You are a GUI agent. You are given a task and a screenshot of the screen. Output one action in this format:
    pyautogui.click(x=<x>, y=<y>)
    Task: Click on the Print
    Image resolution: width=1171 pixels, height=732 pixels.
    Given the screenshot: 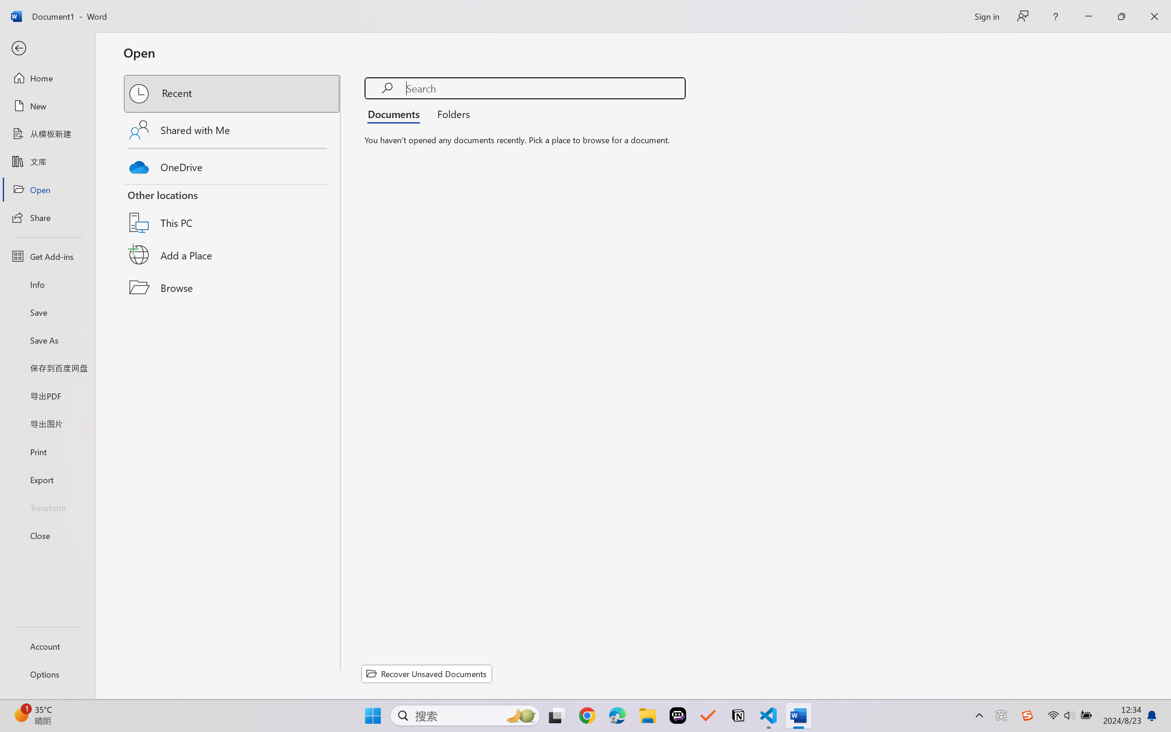 What is the action you would take?
    pyautogui.click(x=48, y=451)
    